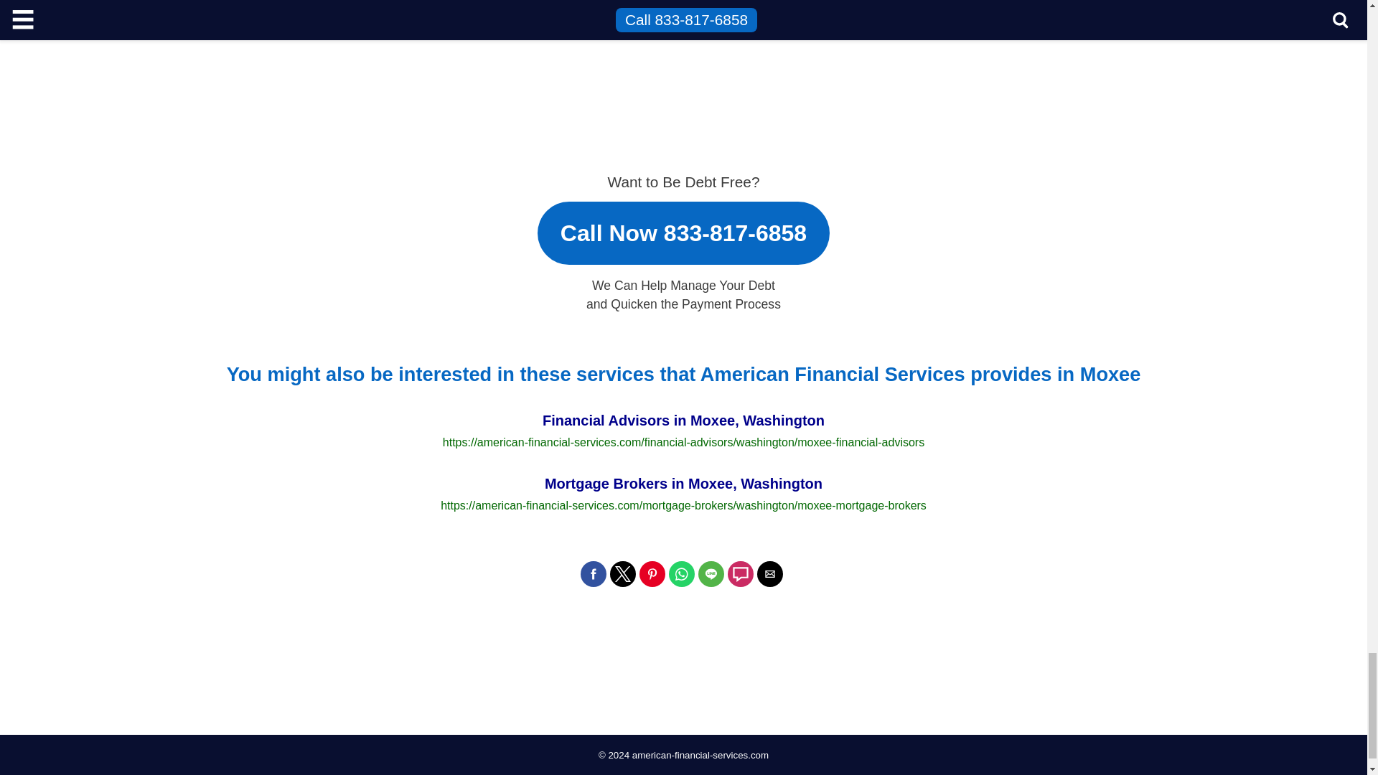 The width and height of the screenshot is (1378, 775). What do you see at coordinates (985, 52) in the screenshot?
I see `Gain Financial Independence from Creditors Today` at bounding box center [985, 52].